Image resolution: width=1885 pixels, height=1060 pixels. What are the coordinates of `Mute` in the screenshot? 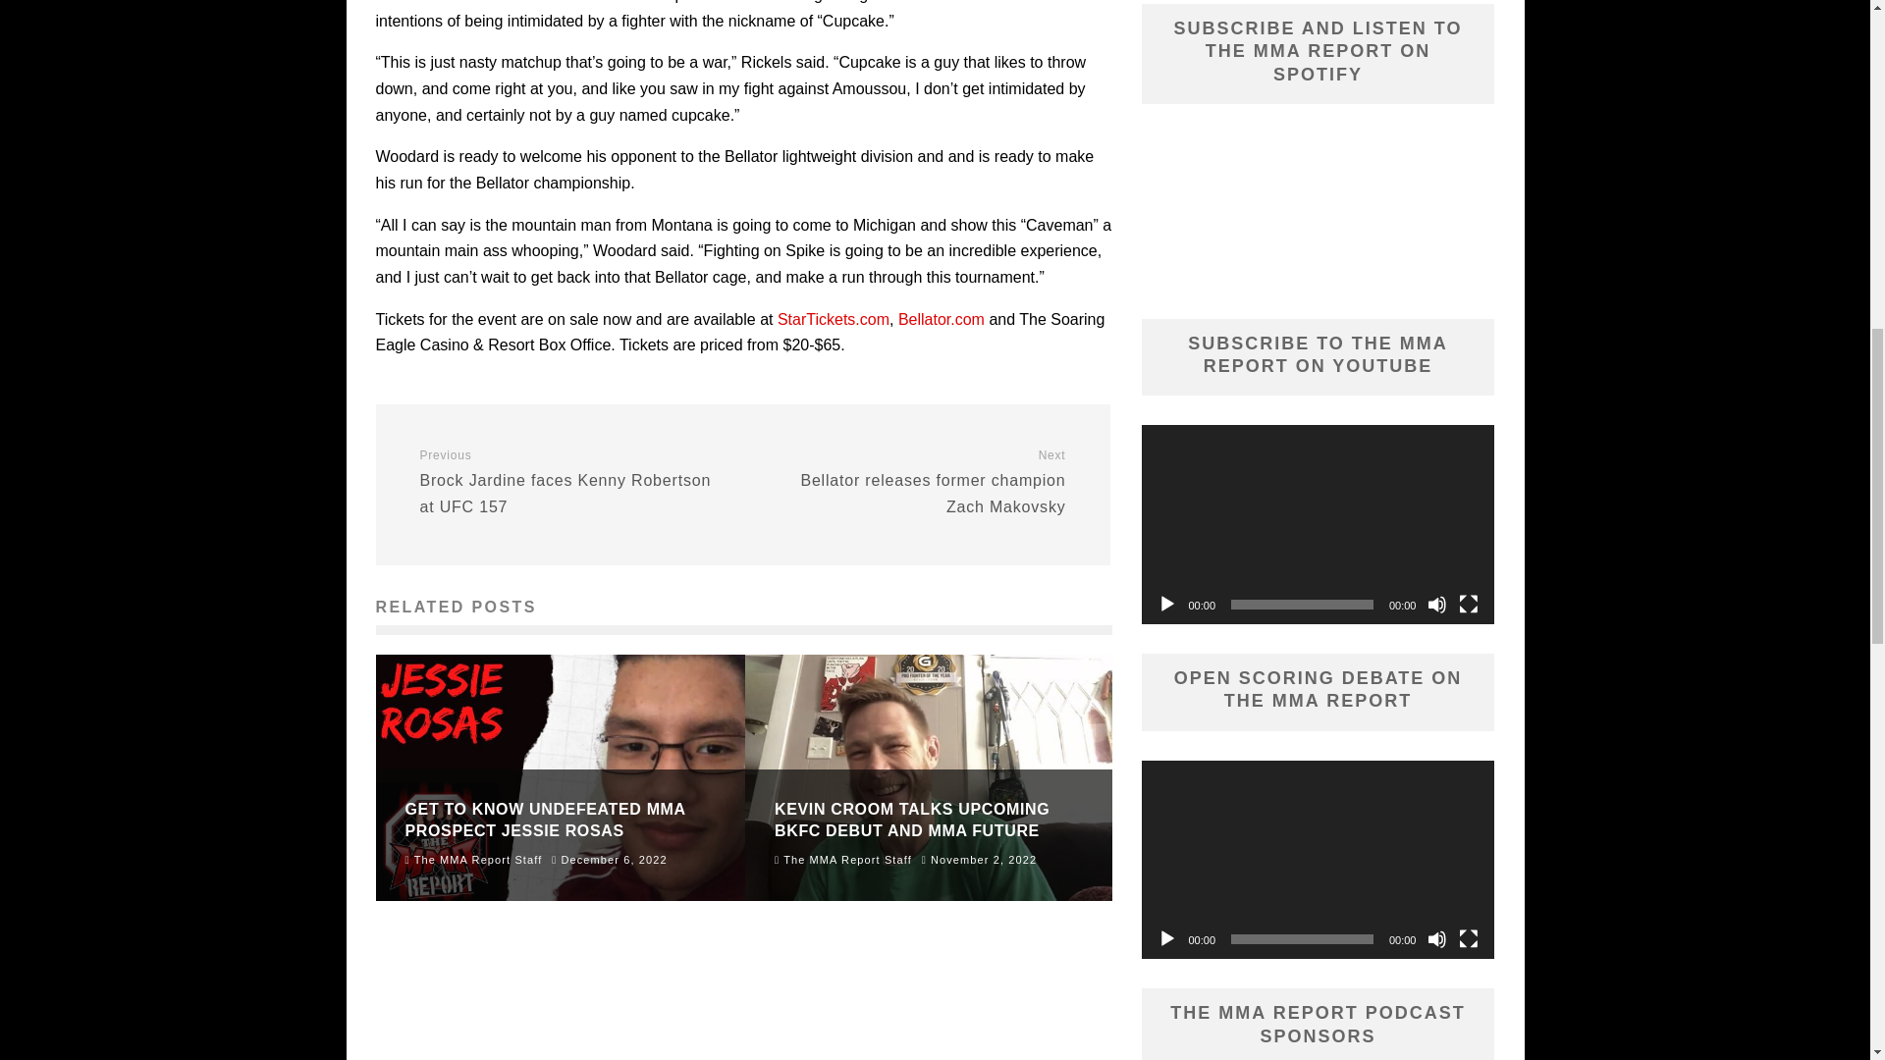 It's located at (1437, 938).